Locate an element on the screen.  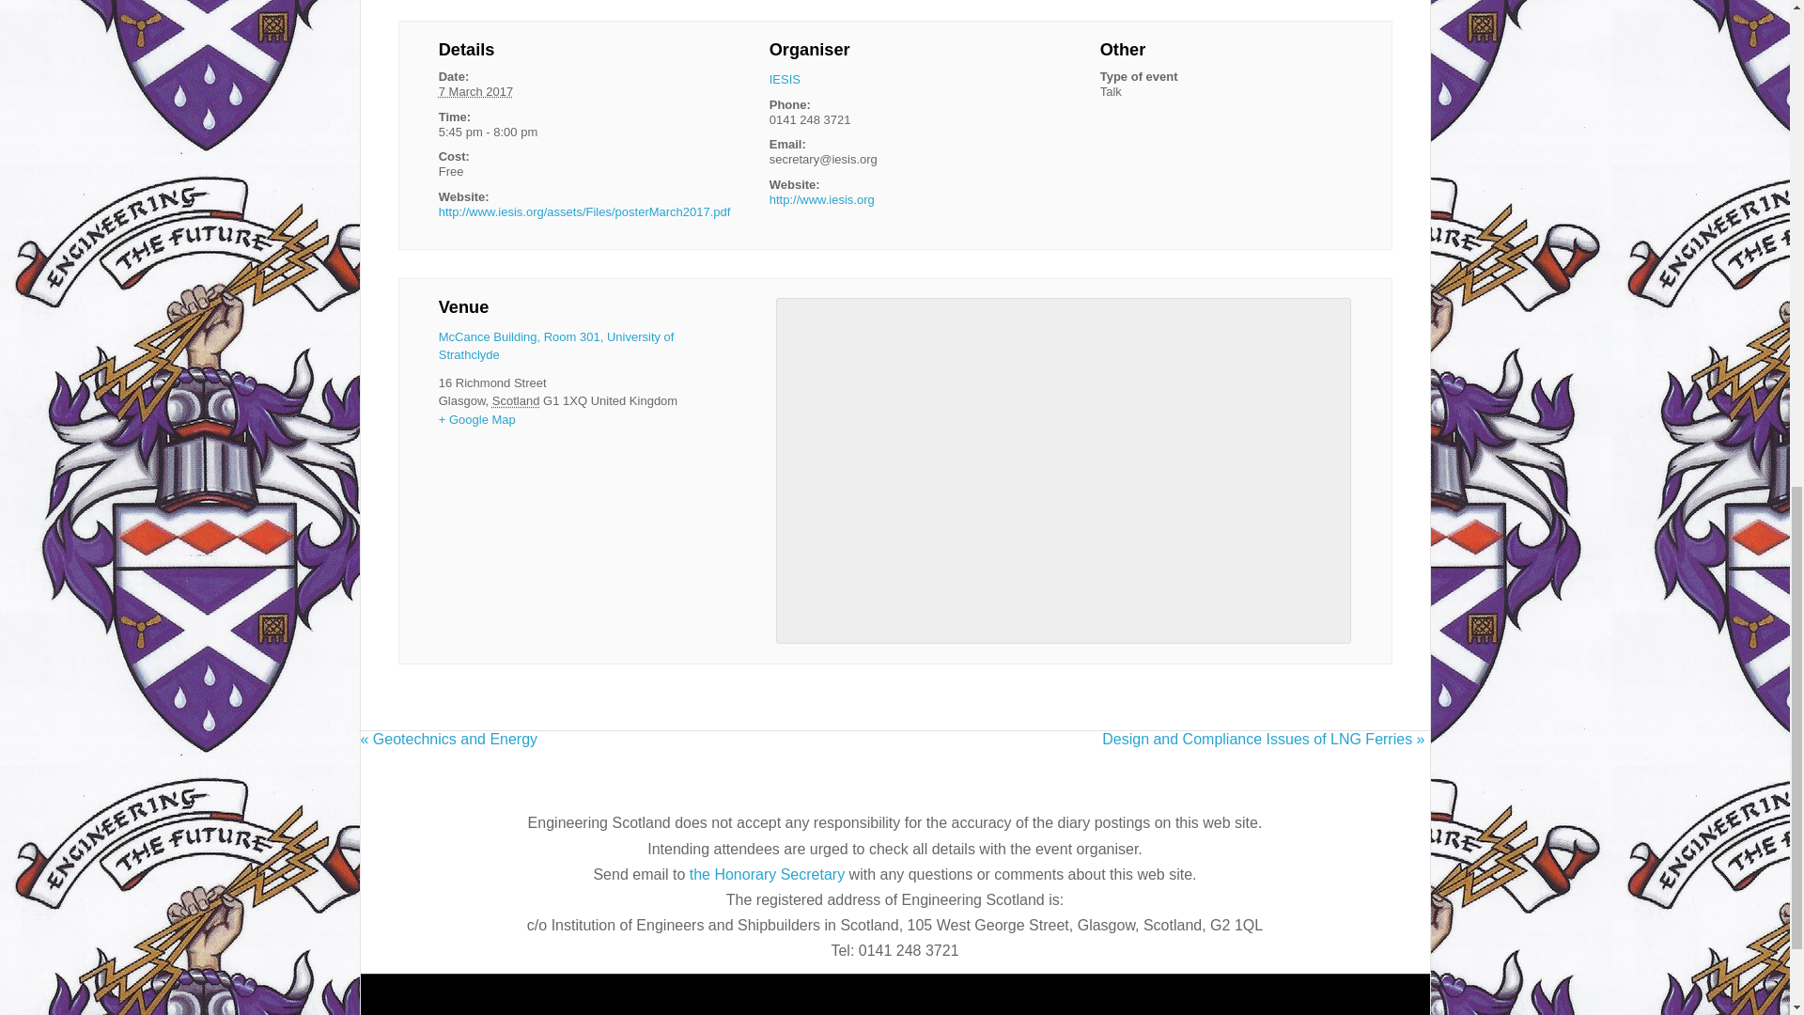
McCance Building, Room 301, University of Strathclyde is located at coordinates (556, 346).